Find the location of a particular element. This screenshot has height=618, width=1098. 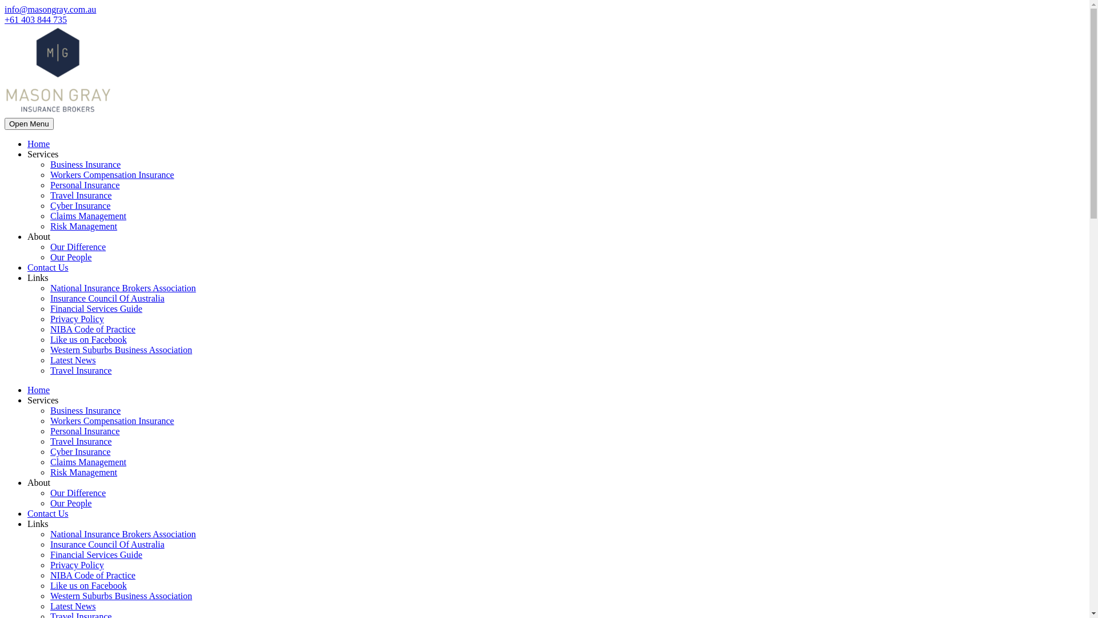

Personal Insurance is located at coordinates (85, 185).